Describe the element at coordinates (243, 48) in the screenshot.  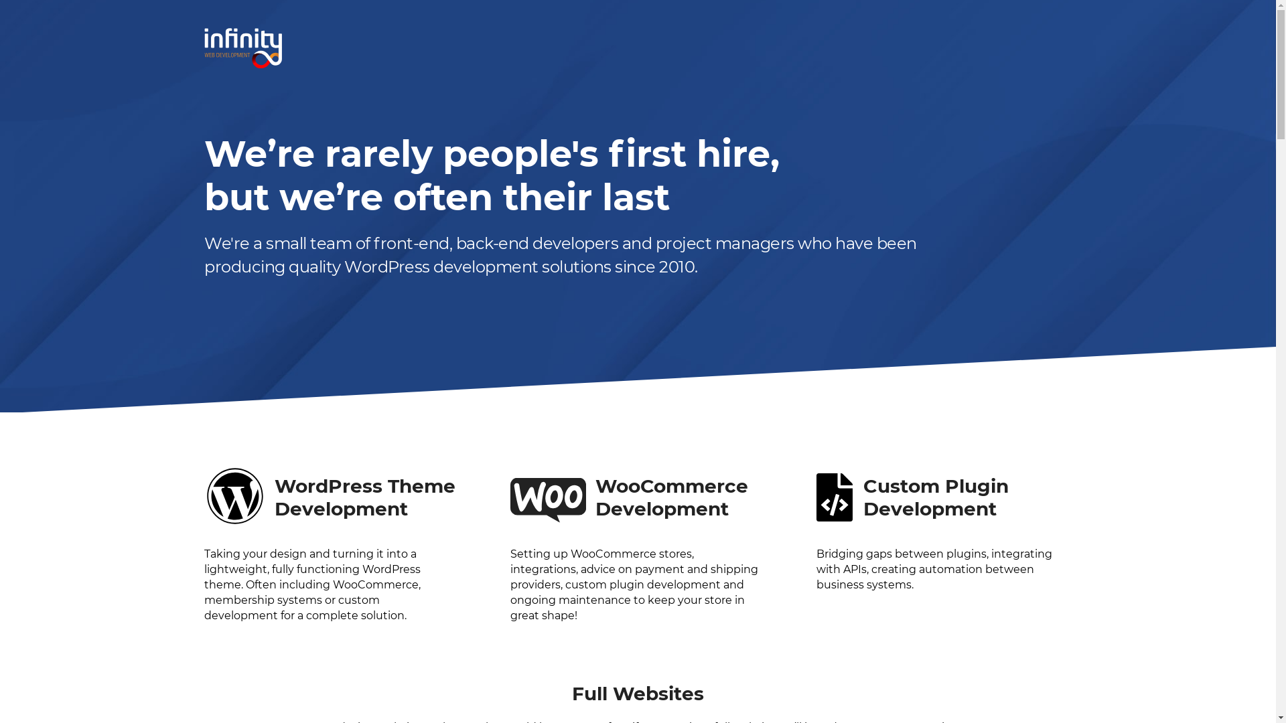
I see `Infinity Web Development` at that location.